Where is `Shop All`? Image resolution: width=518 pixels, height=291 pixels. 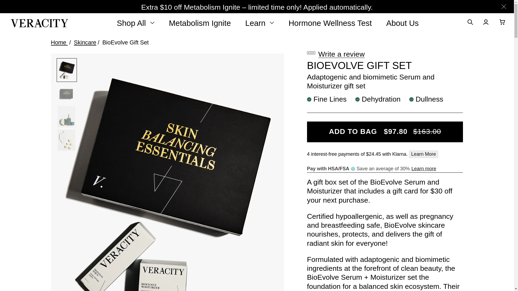
Shop All is located at coordinates (135, 23).